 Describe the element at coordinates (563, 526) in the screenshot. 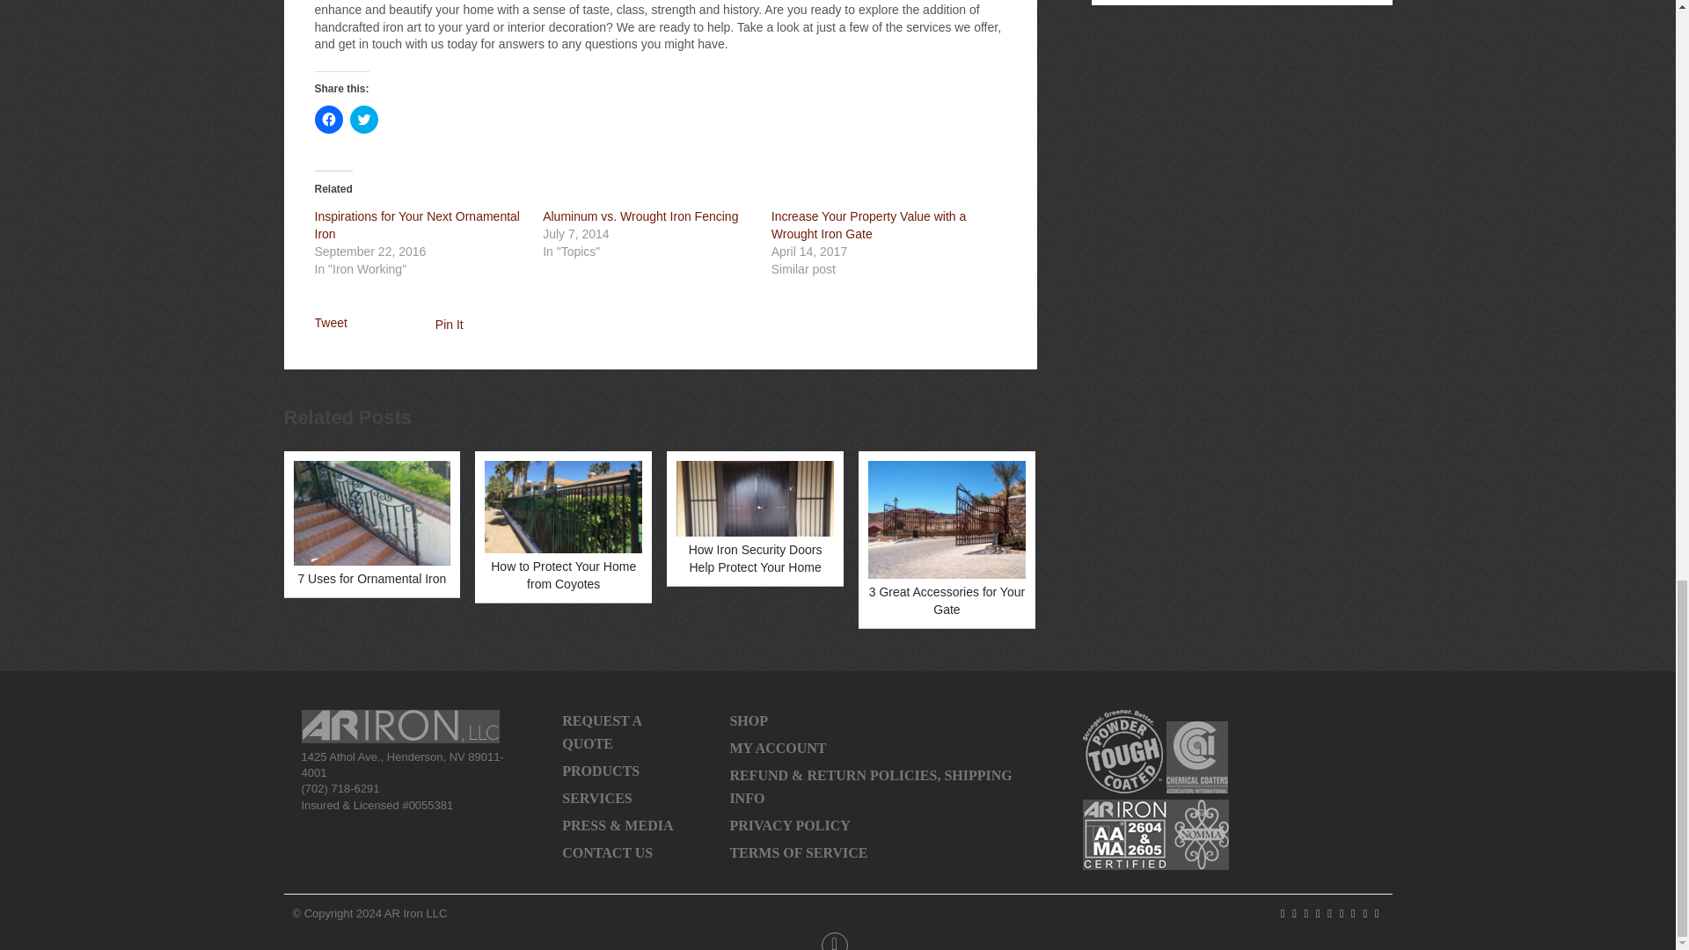

I see `How to Protect Your Home from Coyotes` at that location.